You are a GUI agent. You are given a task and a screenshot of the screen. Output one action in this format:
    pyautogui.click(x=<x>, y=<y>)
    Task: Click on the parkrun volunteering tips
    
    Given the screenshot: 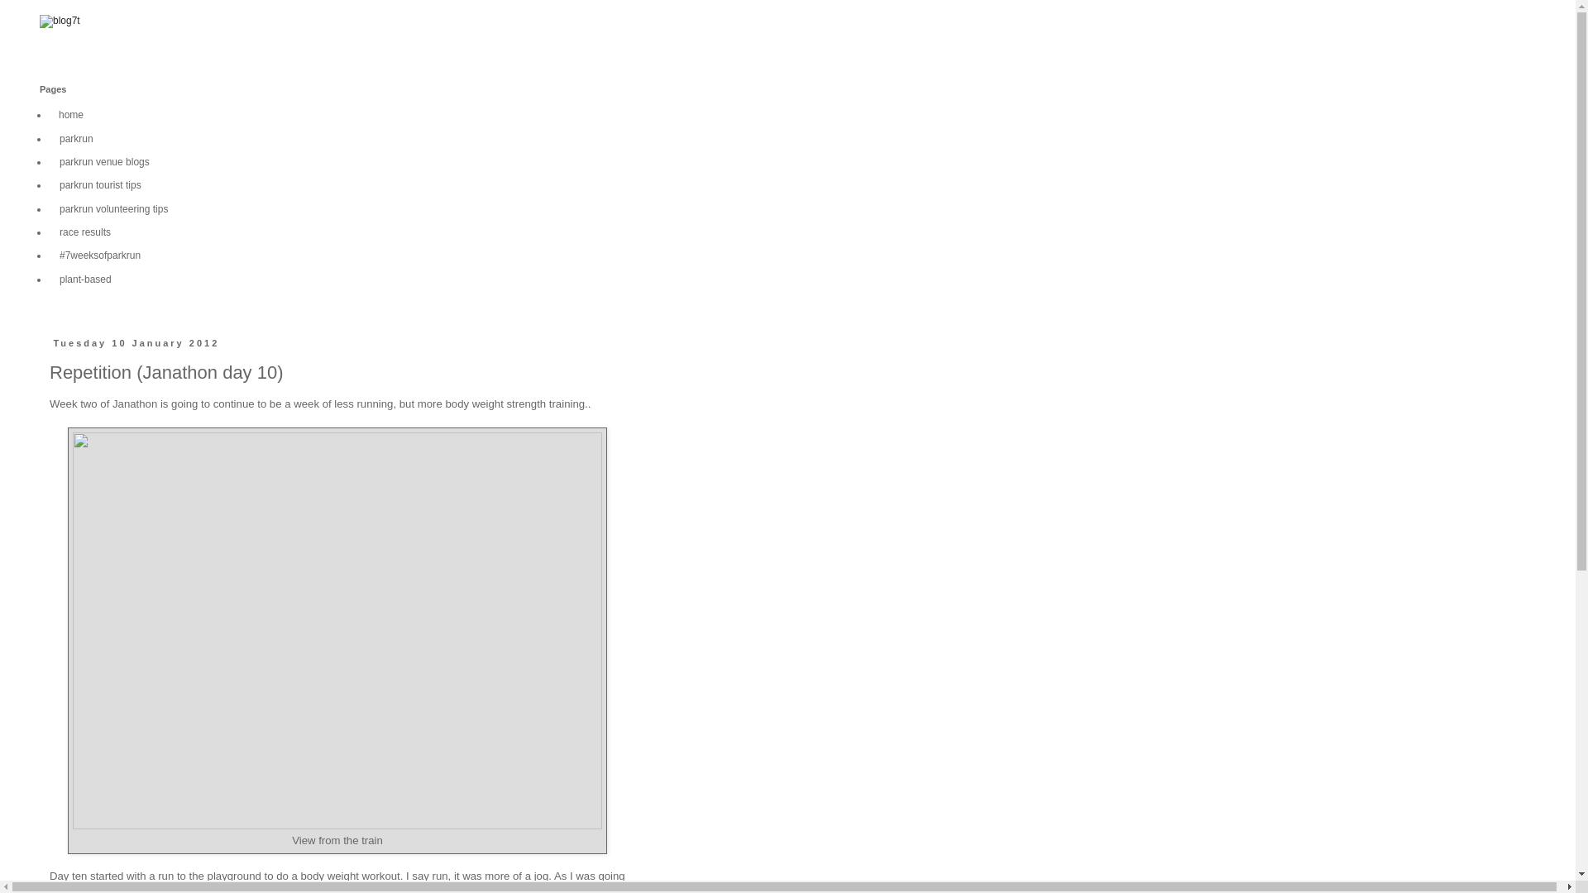 What is the action you would take?
    pyautogui.click(x=113, y=208)
    